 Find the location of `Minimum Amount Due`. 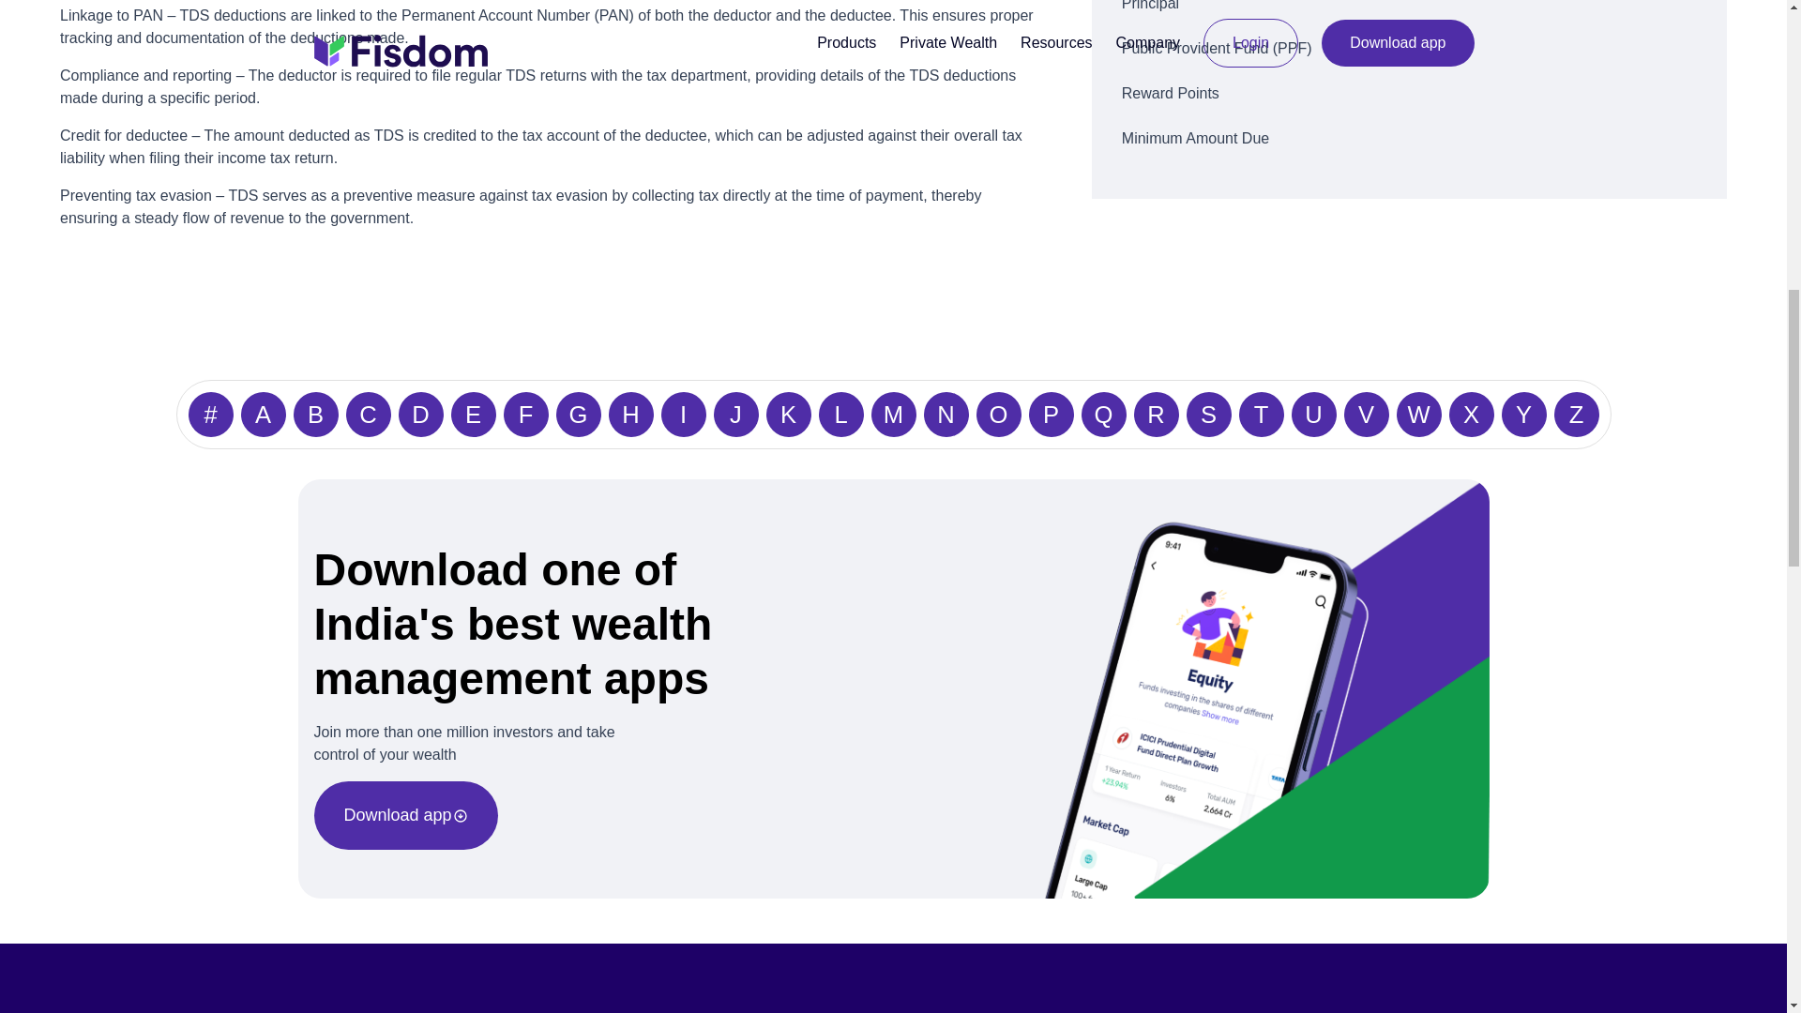

Minimum Amount Due is located at coordinates (1409, 139).